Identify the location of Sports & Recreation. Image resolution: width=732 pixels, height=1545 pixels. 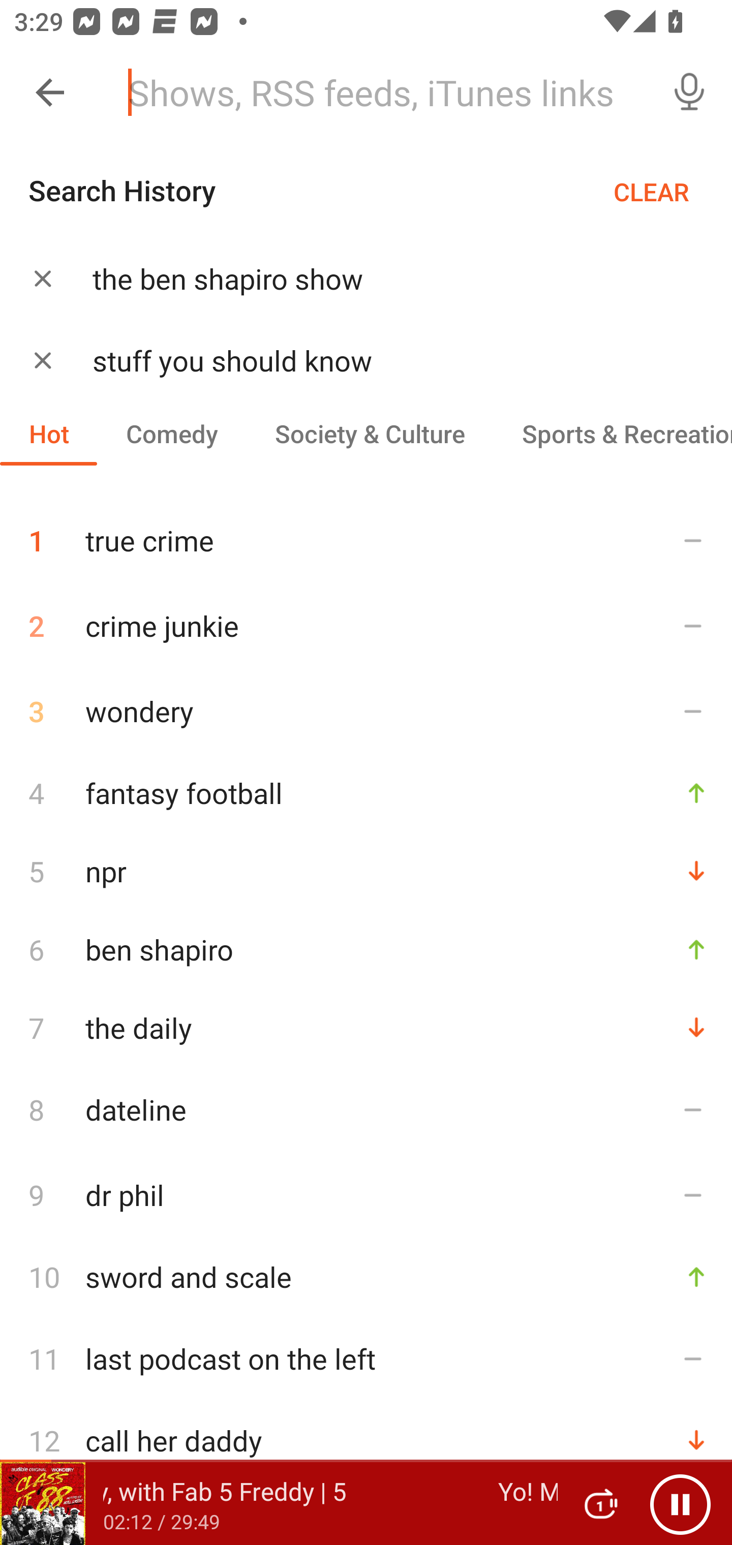
(613, 433).